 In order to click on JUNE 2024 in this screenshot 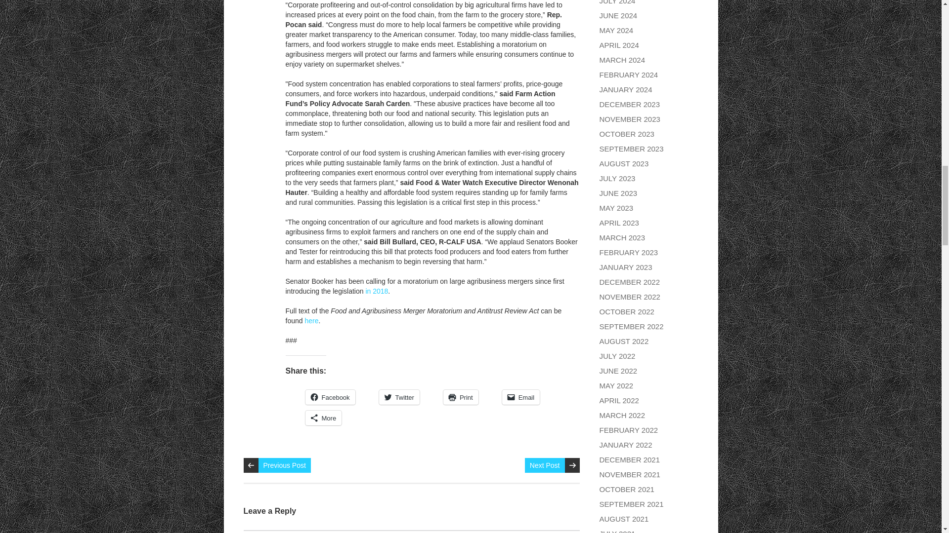, I will do `click(618, 15)`.